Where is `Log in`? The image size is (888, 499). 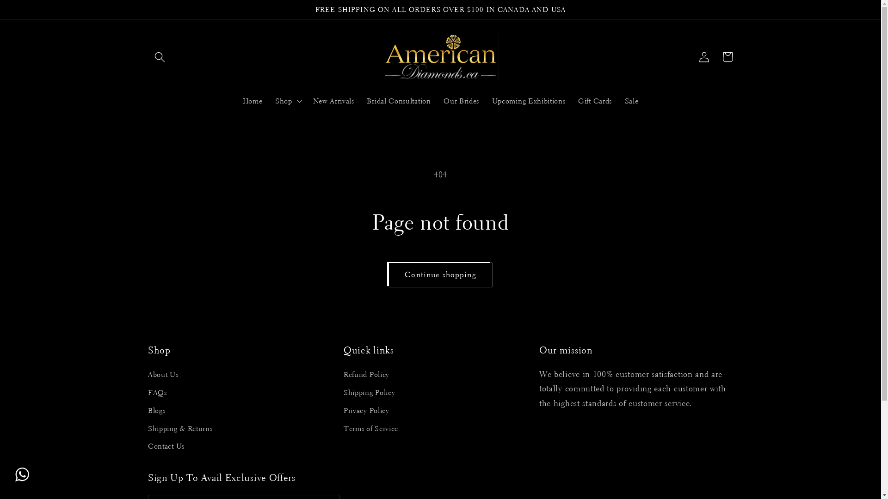 Log in is located at coordinates (705, 57).